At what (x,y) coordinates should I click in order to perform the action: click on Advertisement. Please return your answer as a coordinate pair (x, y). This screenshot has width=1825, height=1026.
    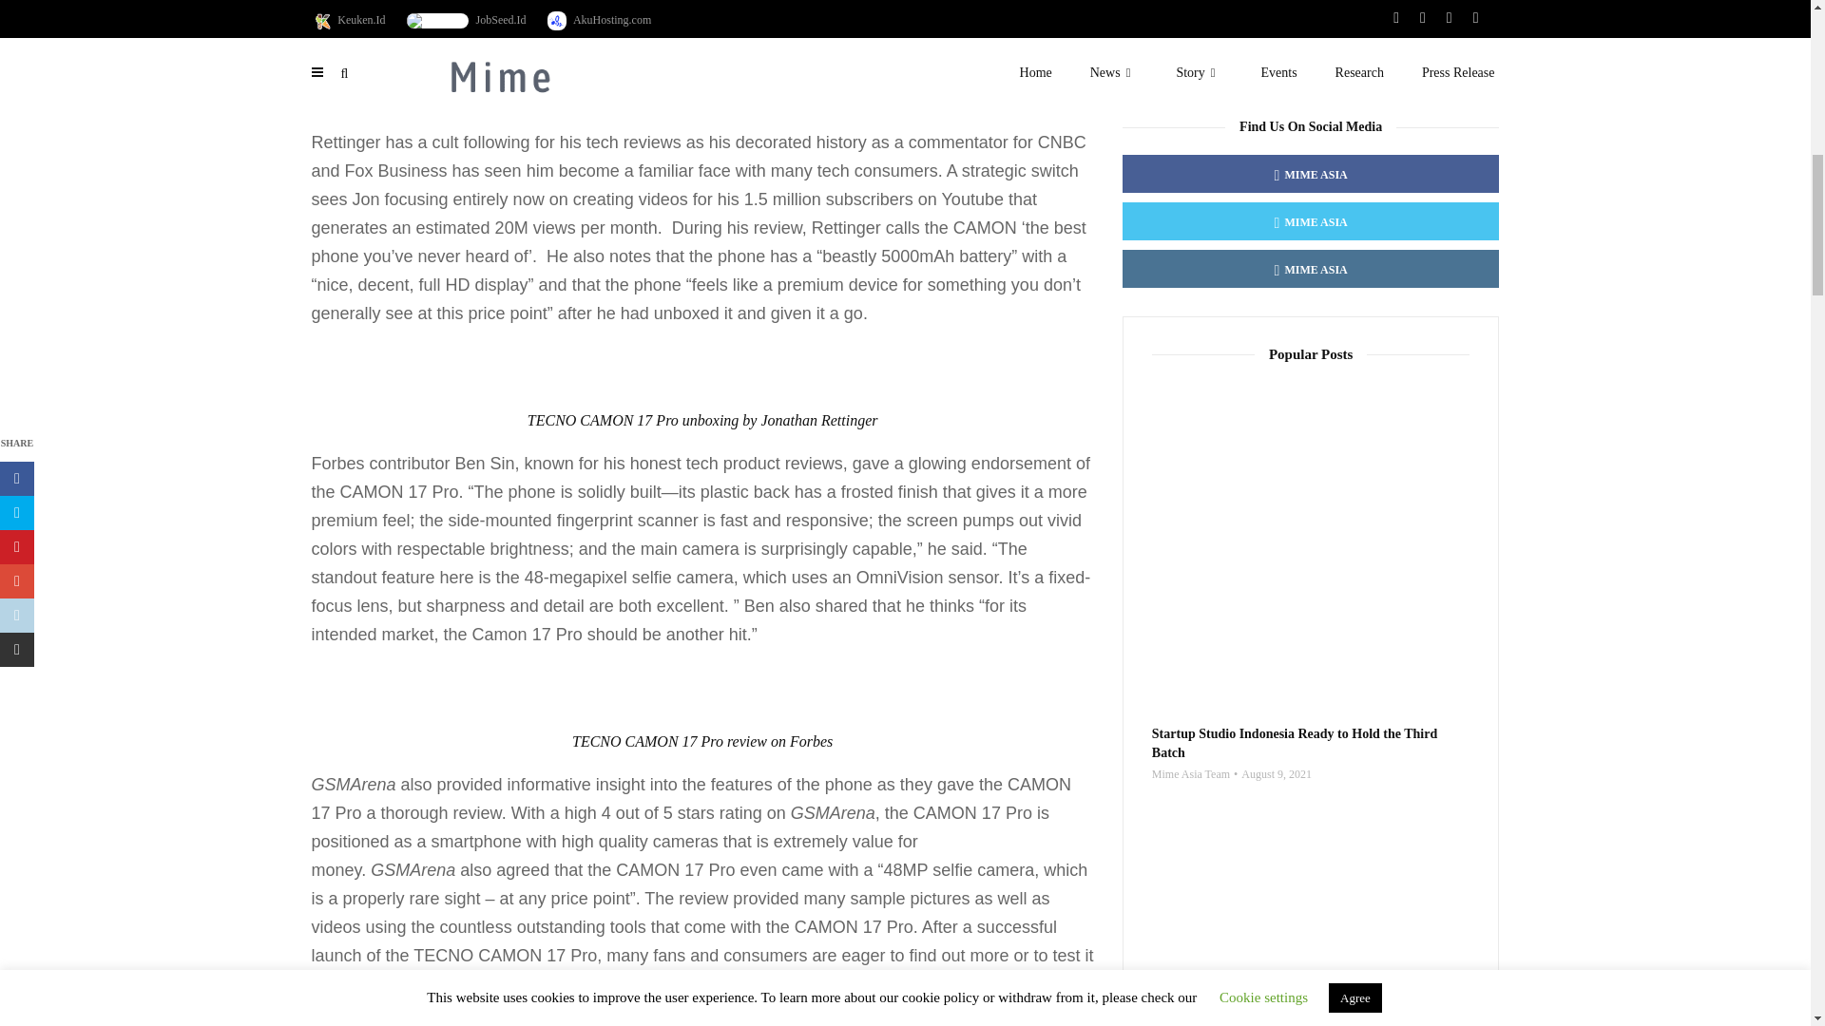
    Looking at the image, I should click on (1311, 35).